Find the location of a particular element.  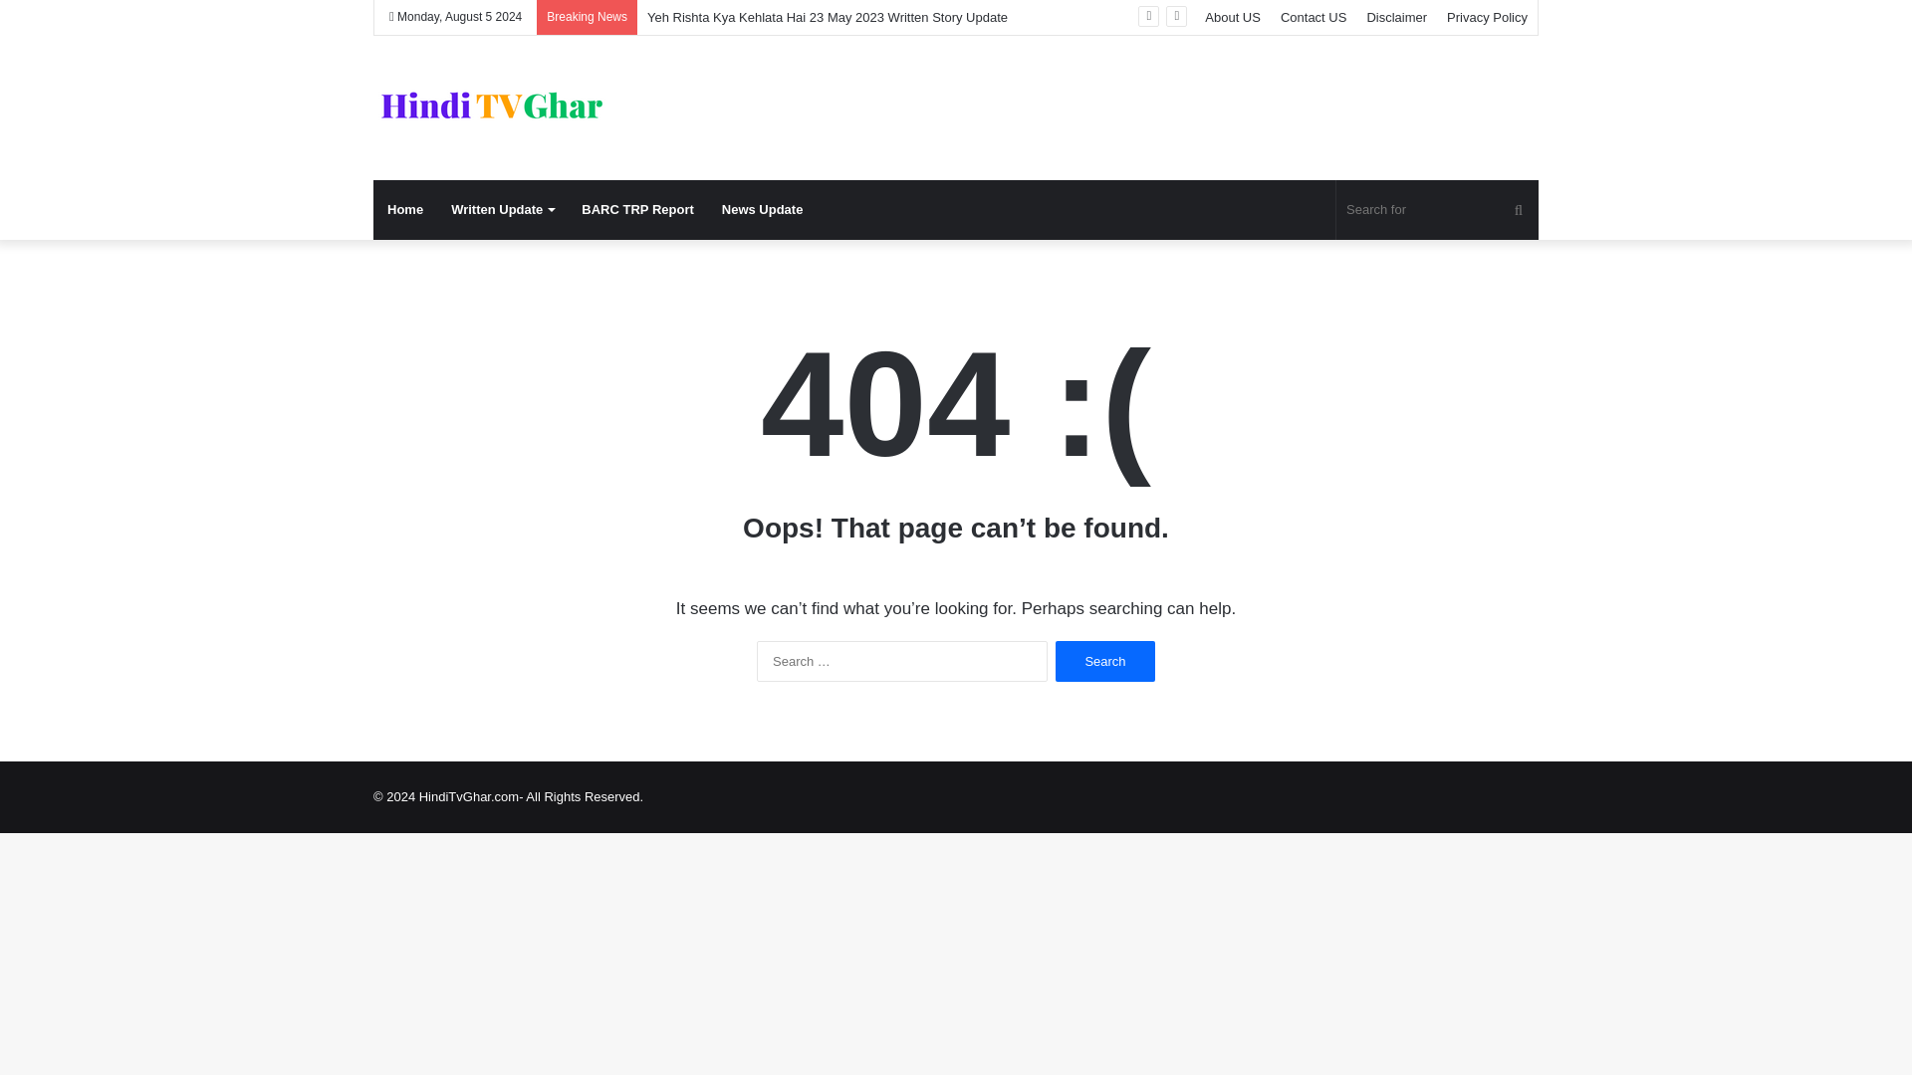

Written Update is located at coordinates (502, 209).